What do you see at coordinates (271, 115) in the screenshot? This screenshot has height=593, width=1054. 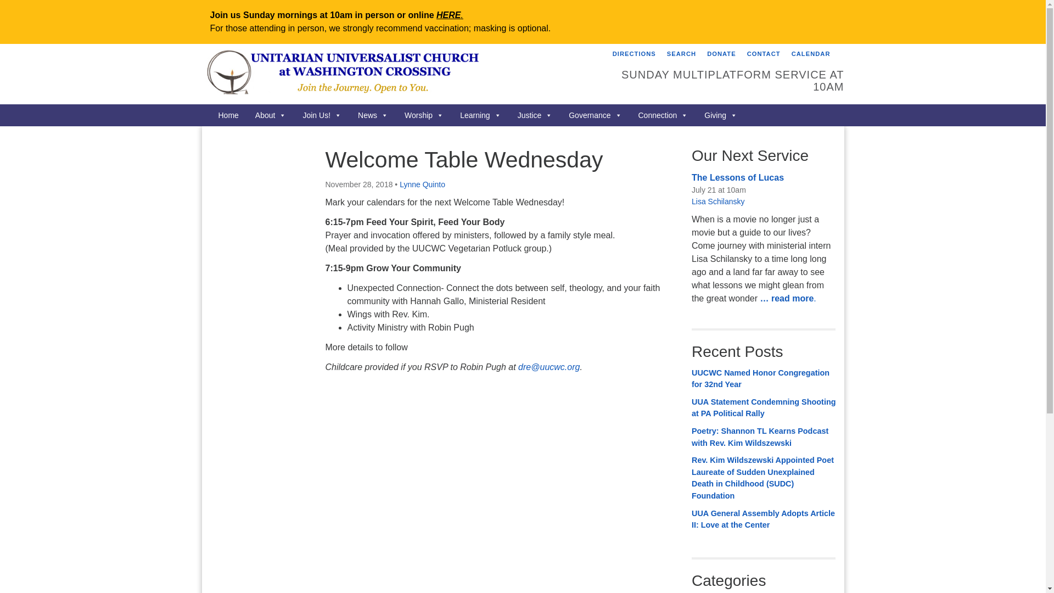 I see `Home` at bounding box center [271, 115].